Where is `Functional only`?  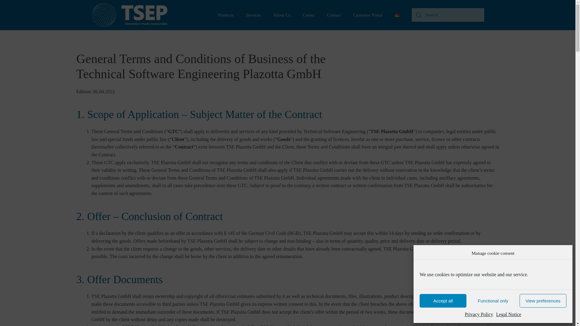
Functional only is located at coordinates (492, 301).